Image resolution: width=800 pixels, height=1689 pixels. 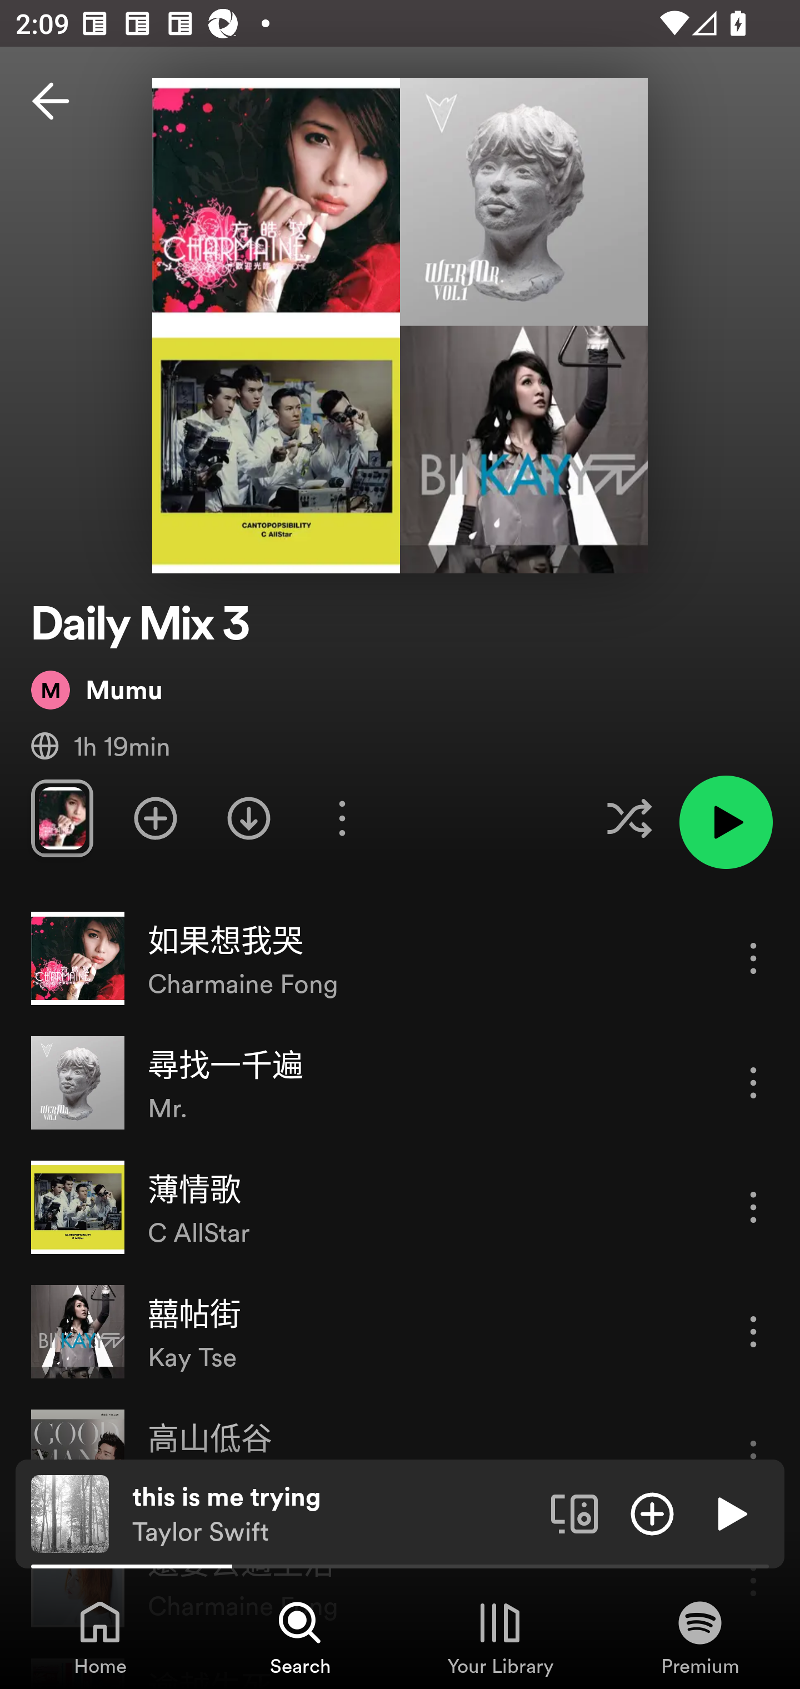 What do you see at coordinates (726, 822) in the screenshot?
I see `Play playlist` at bounding box center [726, 822].